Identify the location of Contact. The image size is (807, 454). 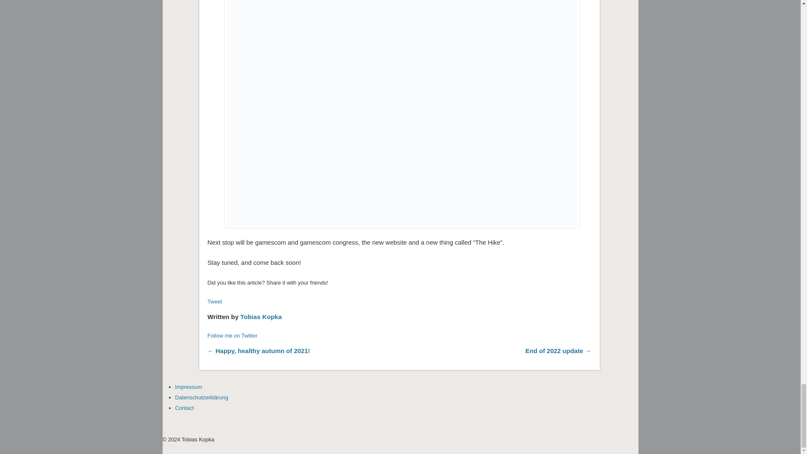
(184, 408).